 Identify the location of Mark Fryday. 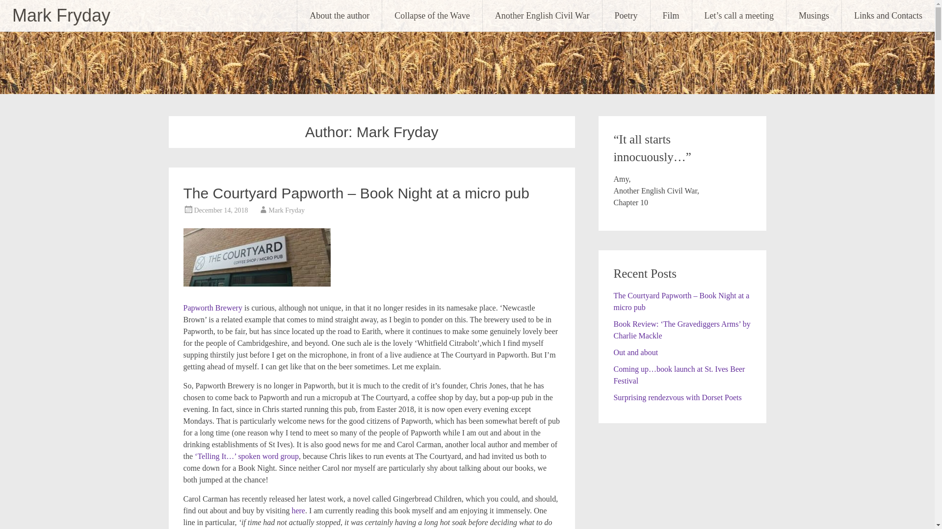
(61, 15).